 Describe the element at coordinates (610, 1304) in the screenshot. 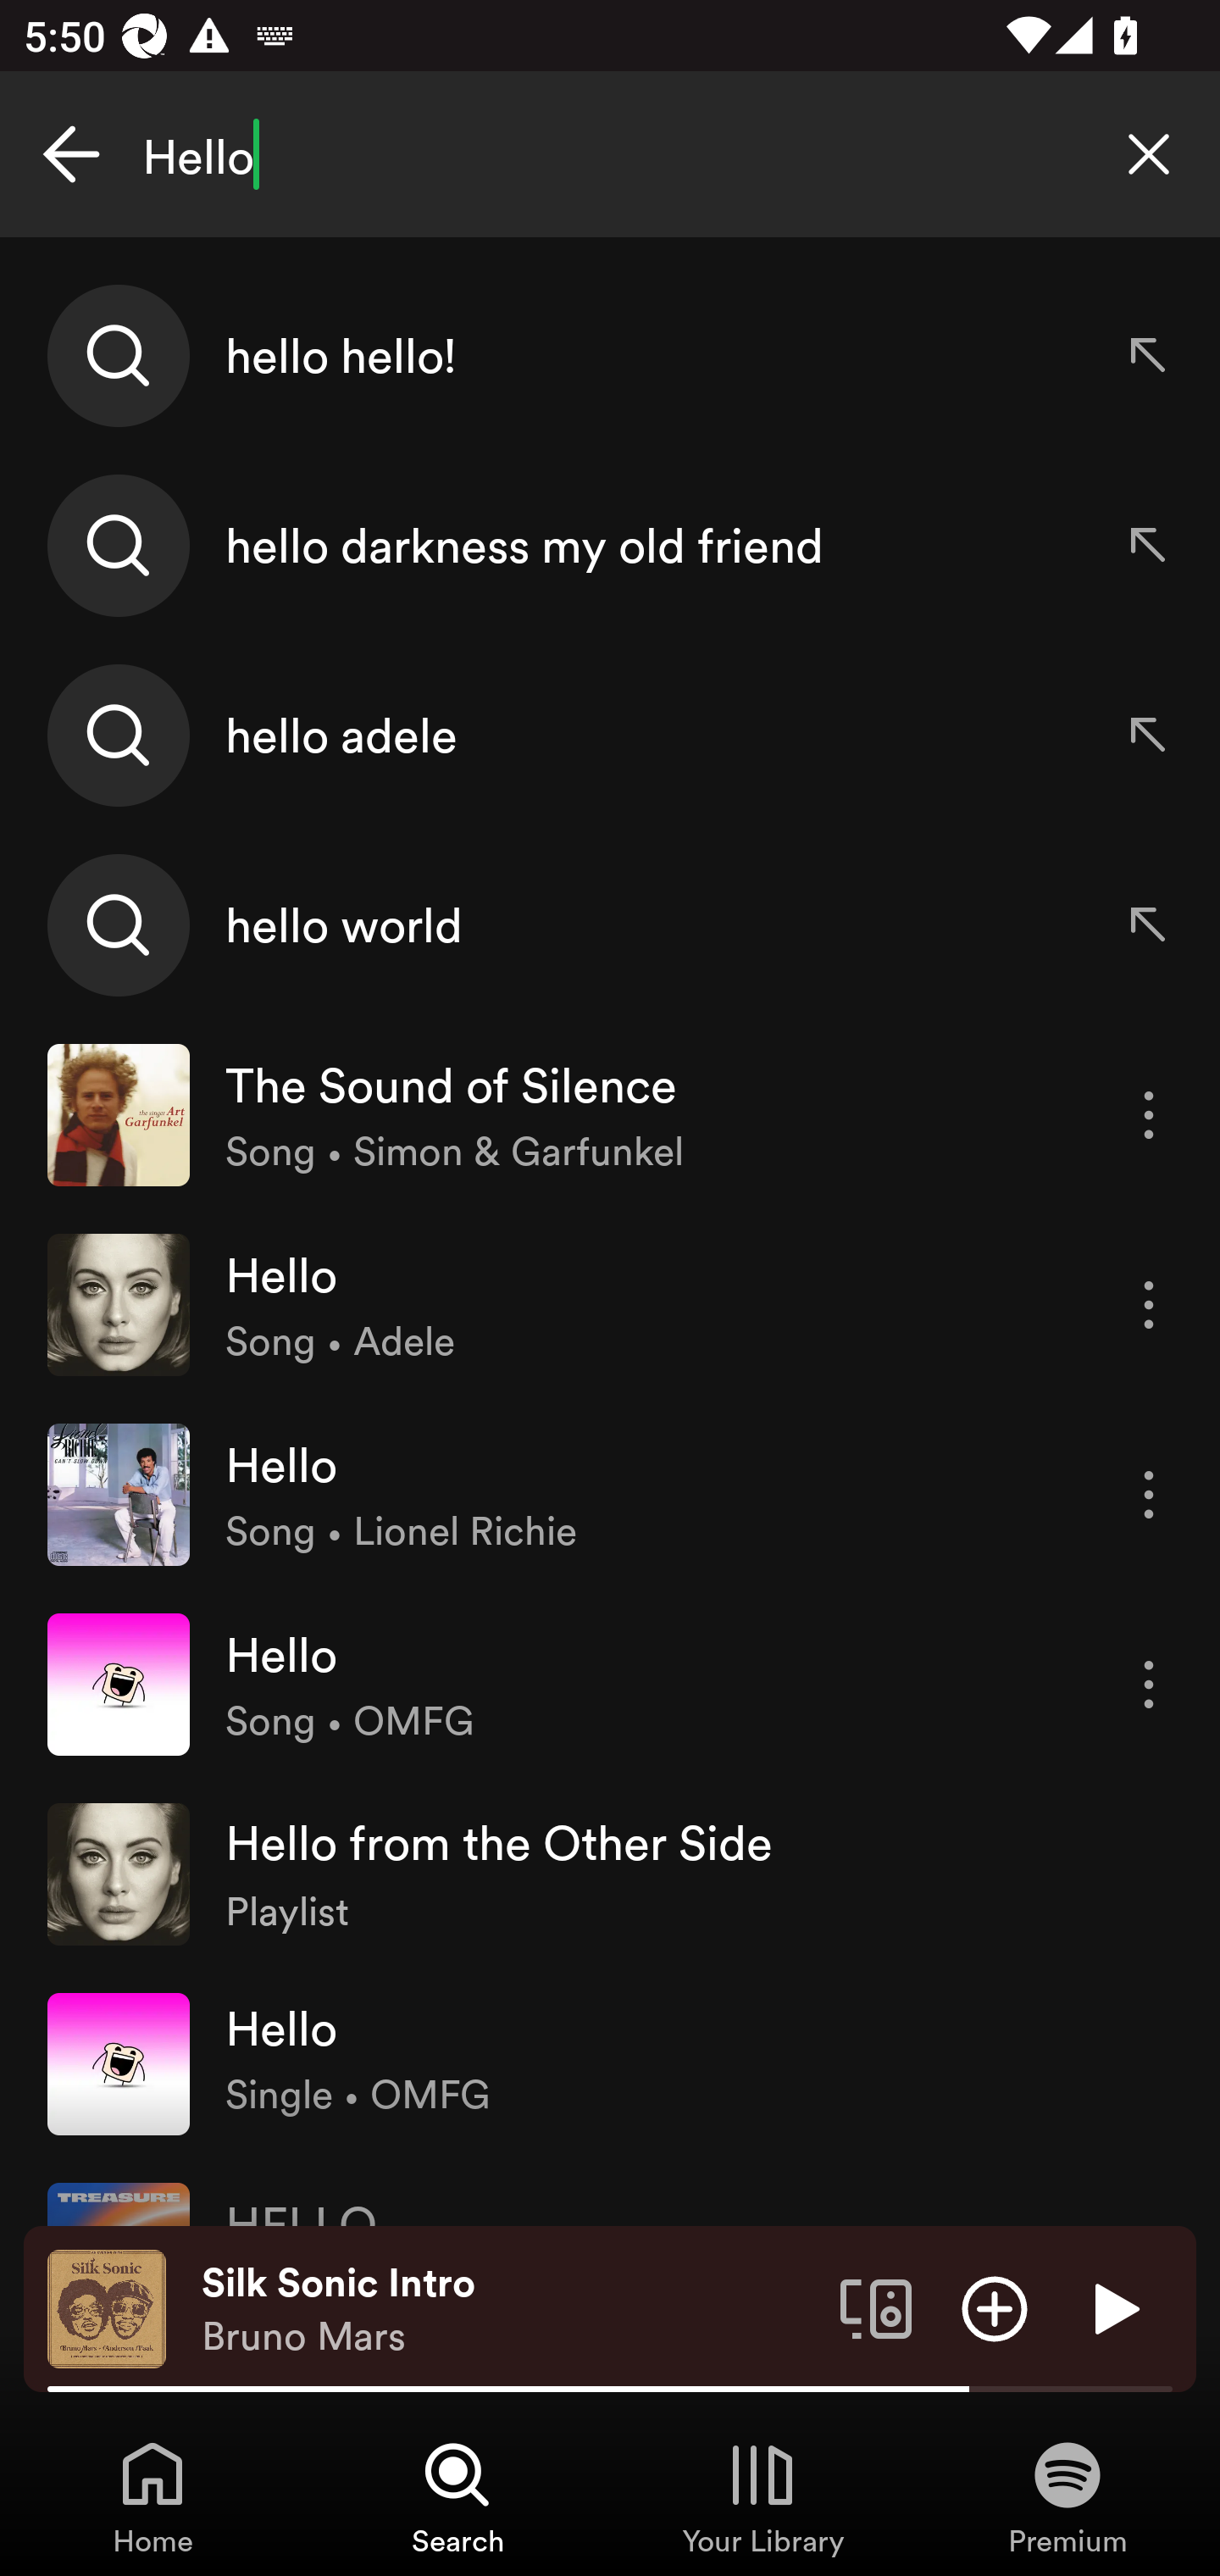

I see `Hello Song • Adele More options for song Hello` at that location.